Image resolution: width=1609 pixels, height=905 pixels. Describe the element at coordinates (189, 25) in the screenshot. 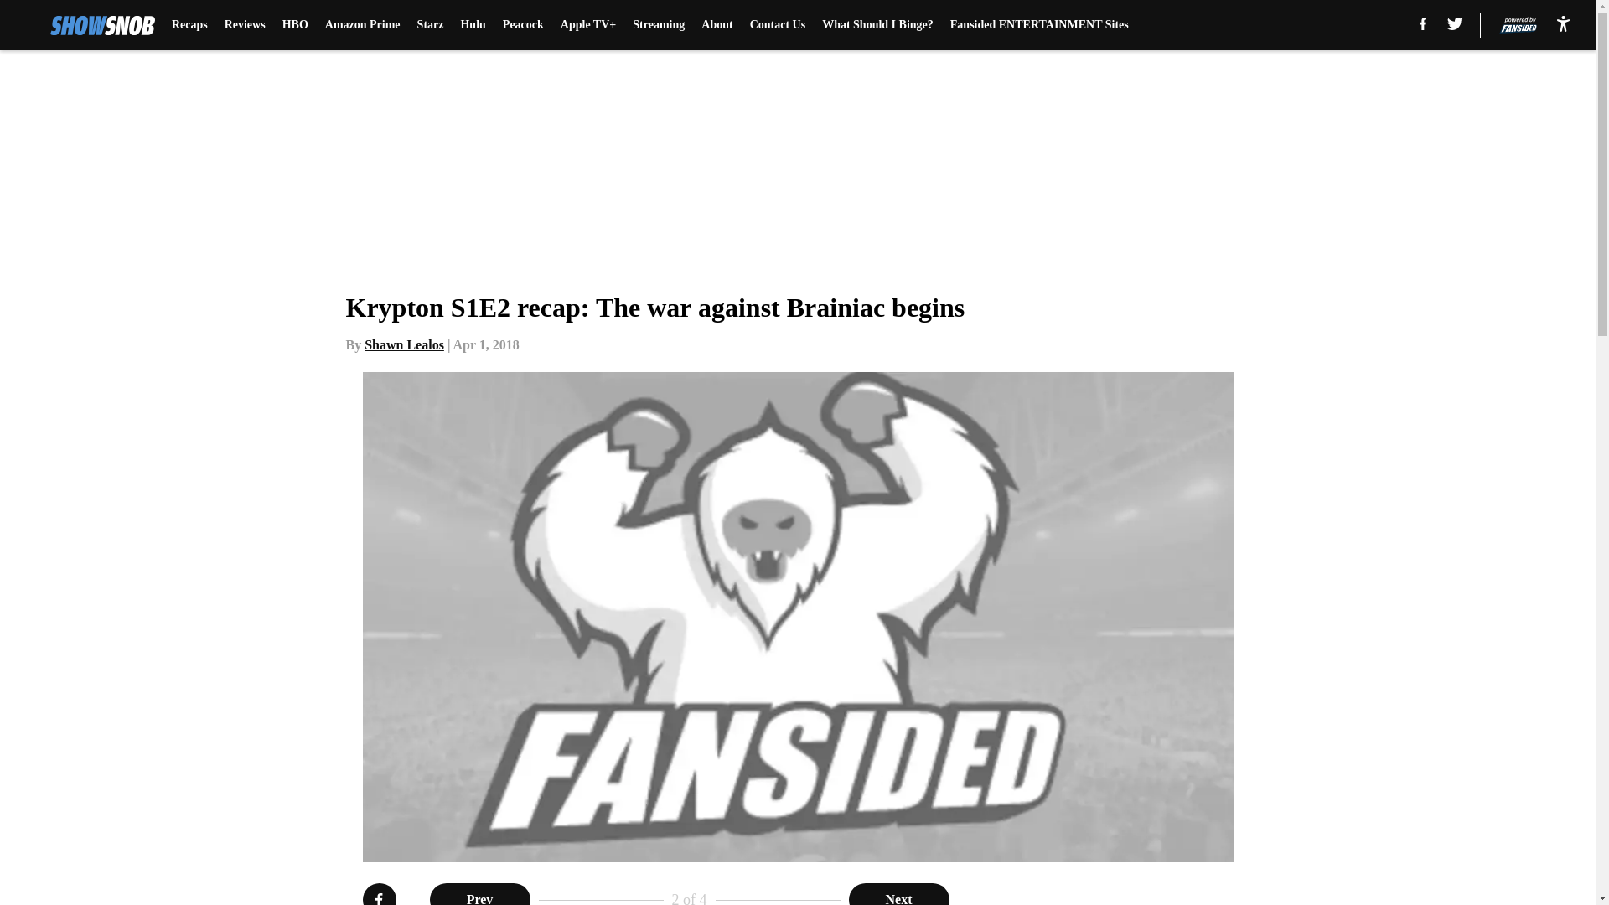

I see `Recaps` at that location.